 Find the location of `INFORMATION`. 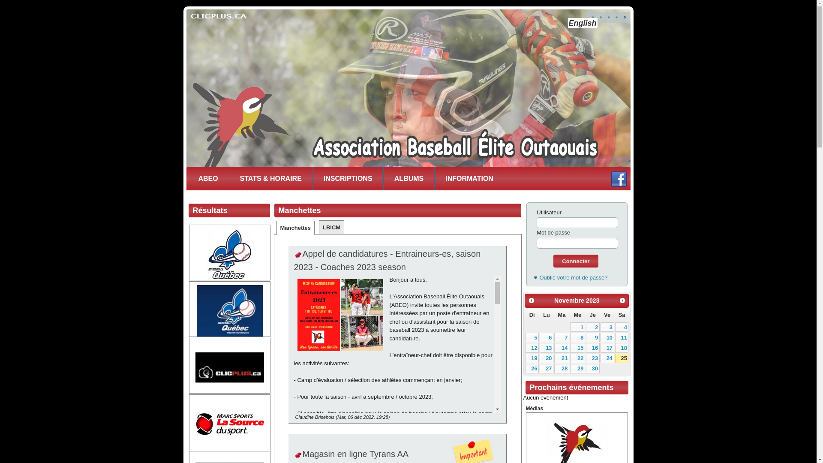

INFORMATION is located at coordinates (469, 178).